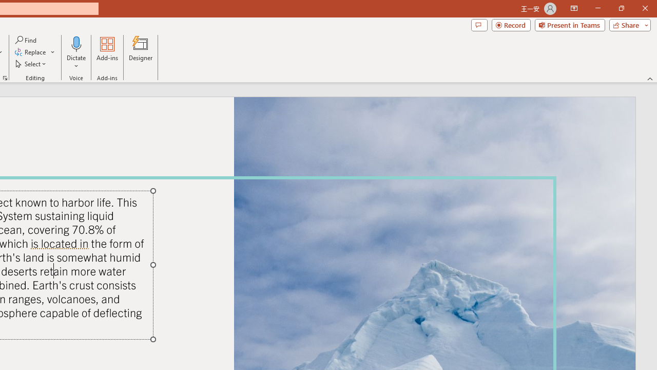 This screenshot has width=657, height=370. What do you see at coordinates (241, 248) in the screenshot?
I see `Class: NetUIAnchor` at bounding box center [241, 248].